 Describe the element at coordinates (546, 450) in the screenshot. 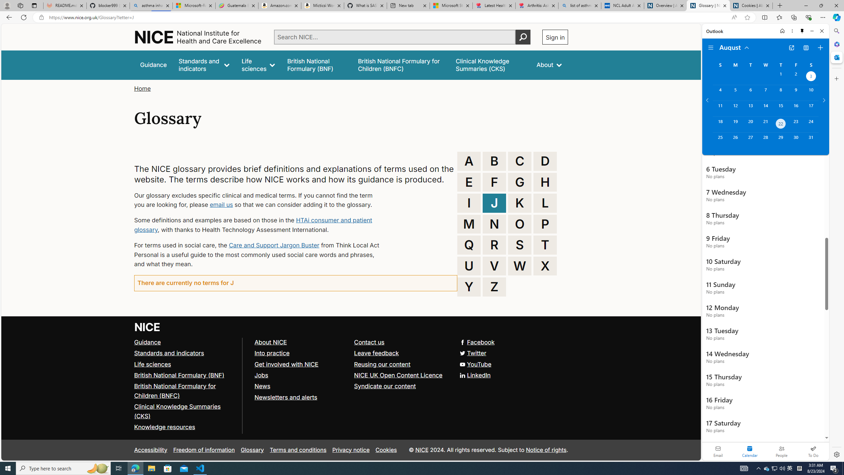

I see `Notice of rights` at that location.